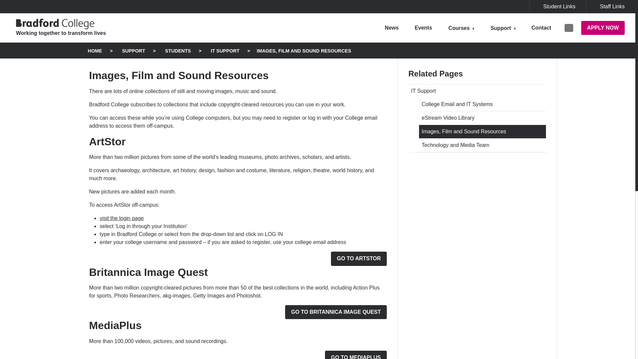  I want to click on Support, so click(502, 28).